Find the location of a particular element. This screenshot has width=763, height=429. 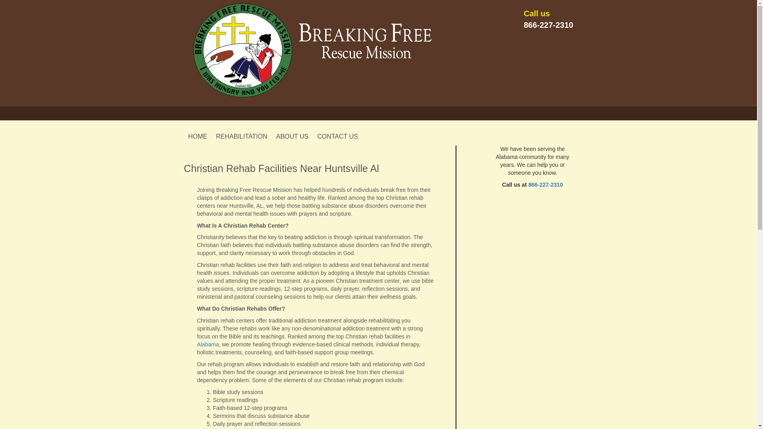

HOME is located at coordinates (198, 136).